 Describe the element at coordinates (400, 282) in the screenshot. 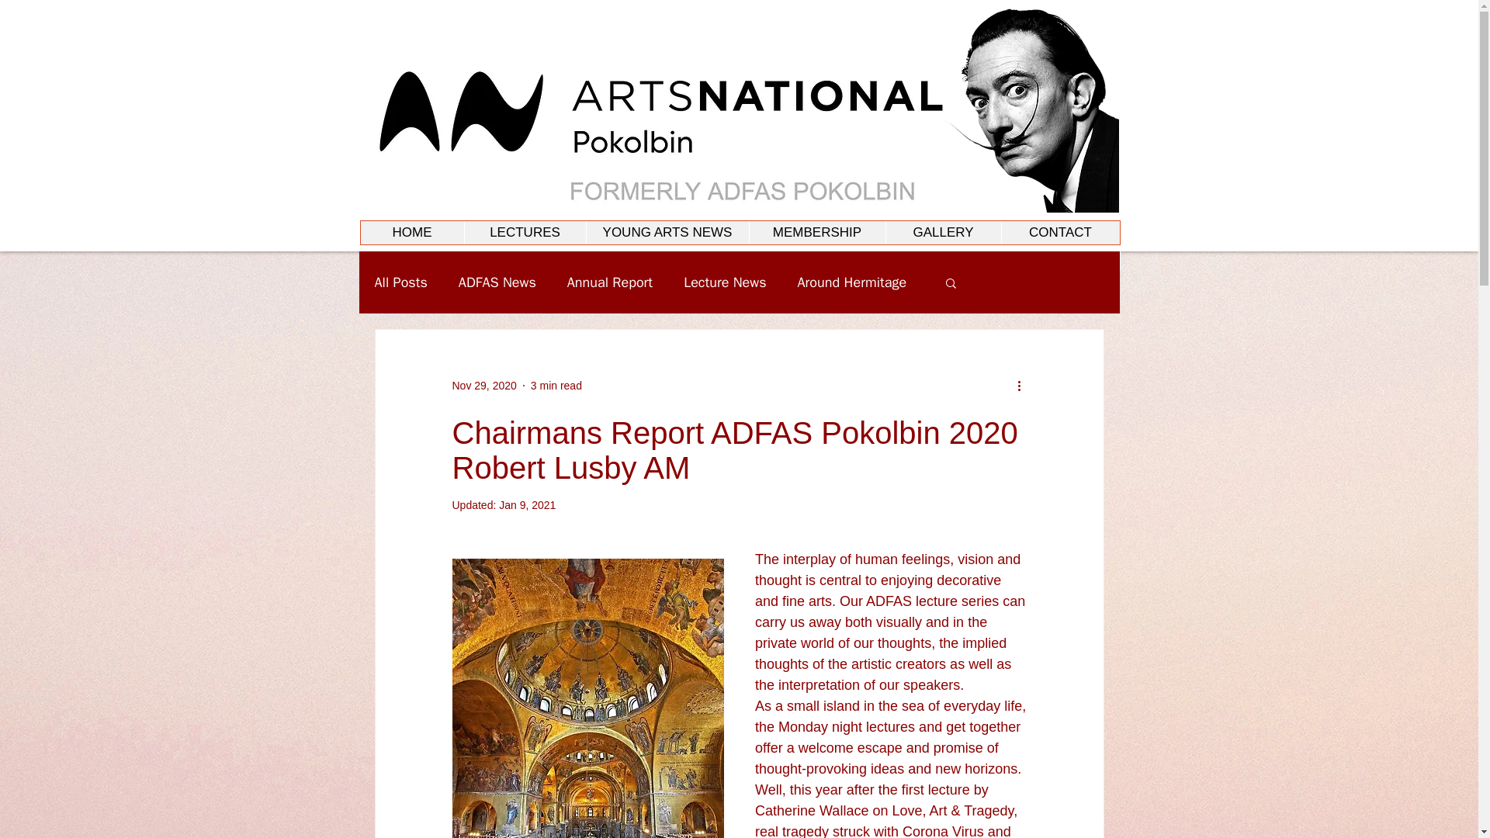

I see `All Posts` at that location.